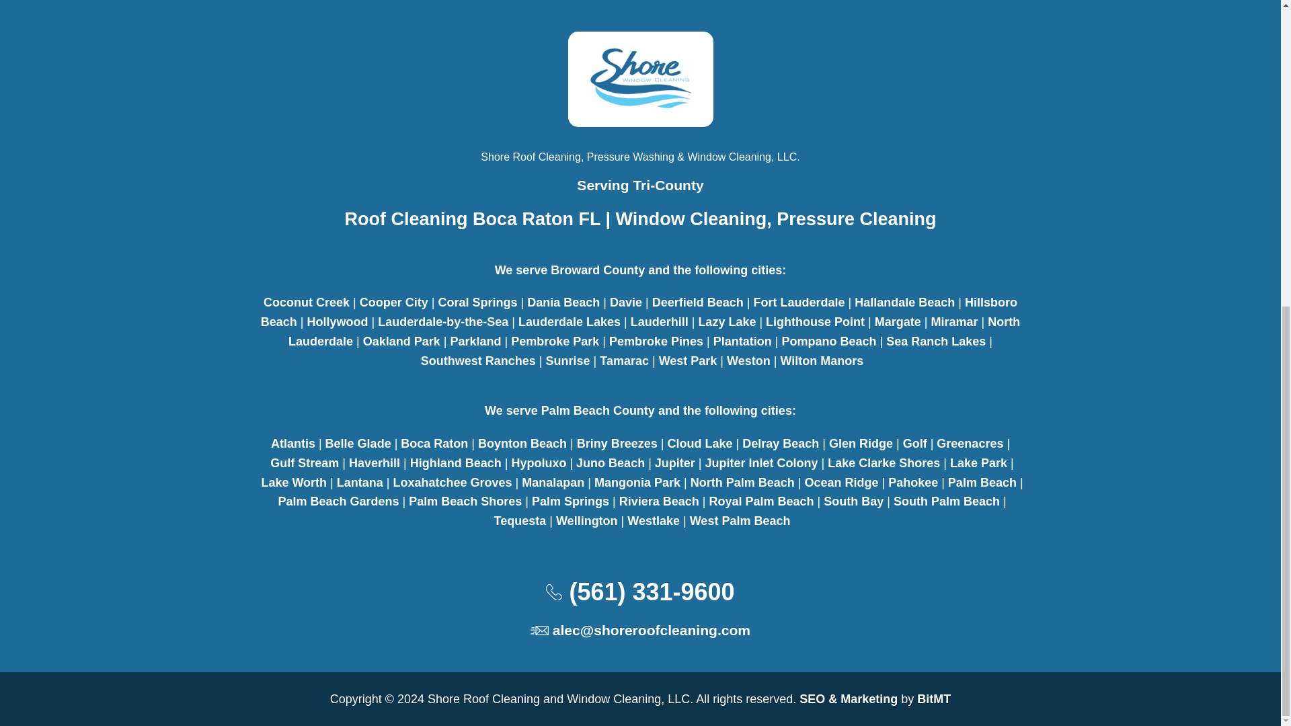 The height and width of the screenshot is (726, 1291). Describe the element at coordinates (555, 341) in the screenshot. I see `Pembroke Park` at that location.